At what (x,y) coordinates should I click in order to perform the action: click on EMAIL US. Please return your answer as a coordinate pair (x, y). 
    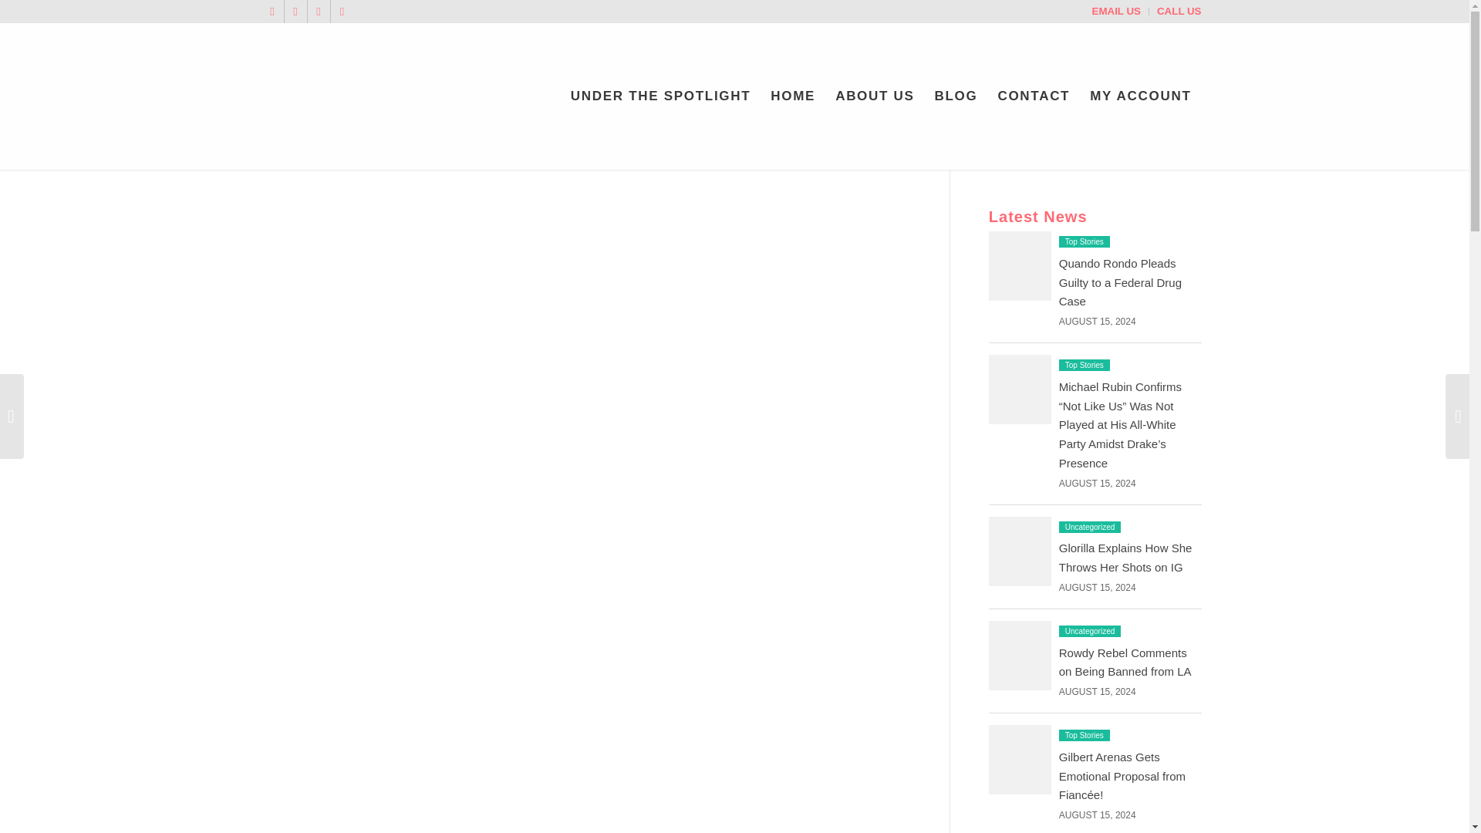
    Looking at the image, I should click on (1116, 12).